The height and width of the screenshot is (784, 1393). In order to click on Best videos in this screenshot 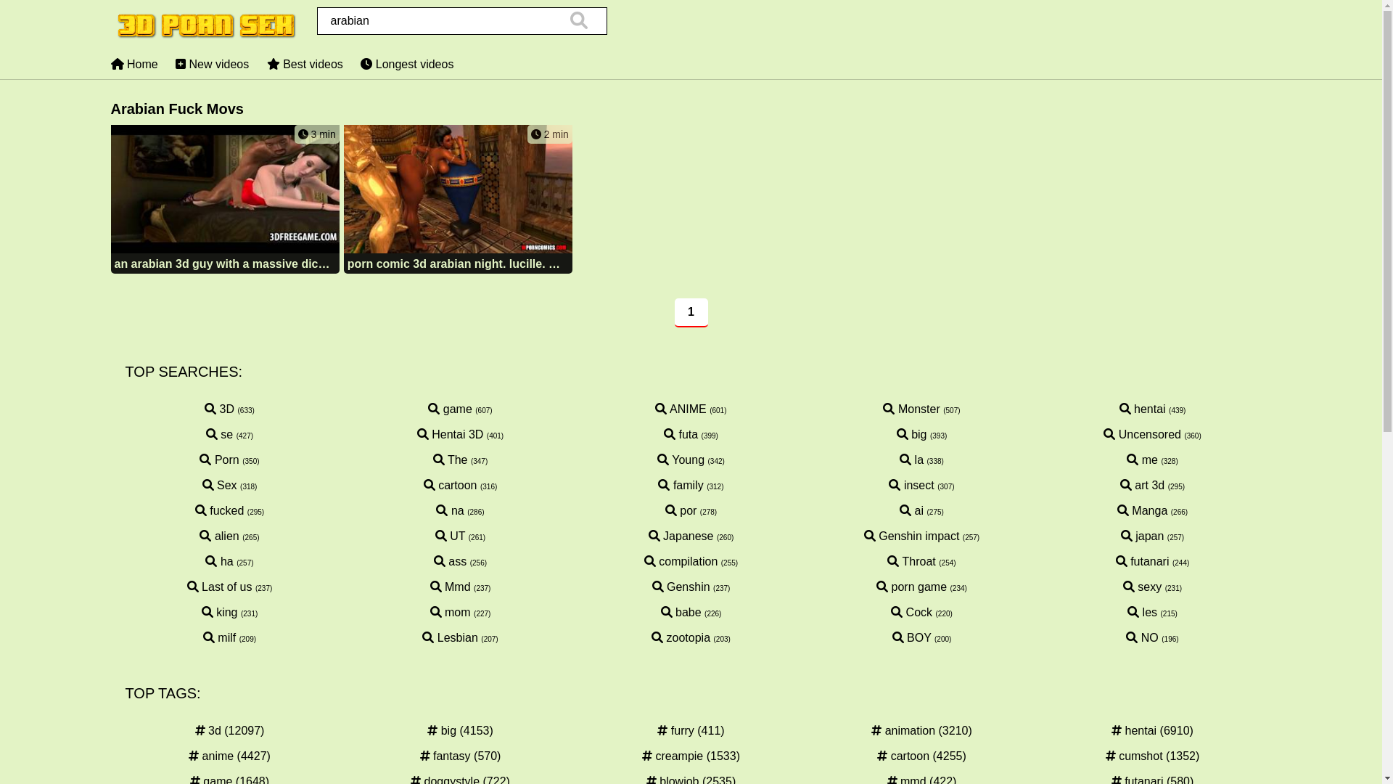, I will do `click(305, 64)`.